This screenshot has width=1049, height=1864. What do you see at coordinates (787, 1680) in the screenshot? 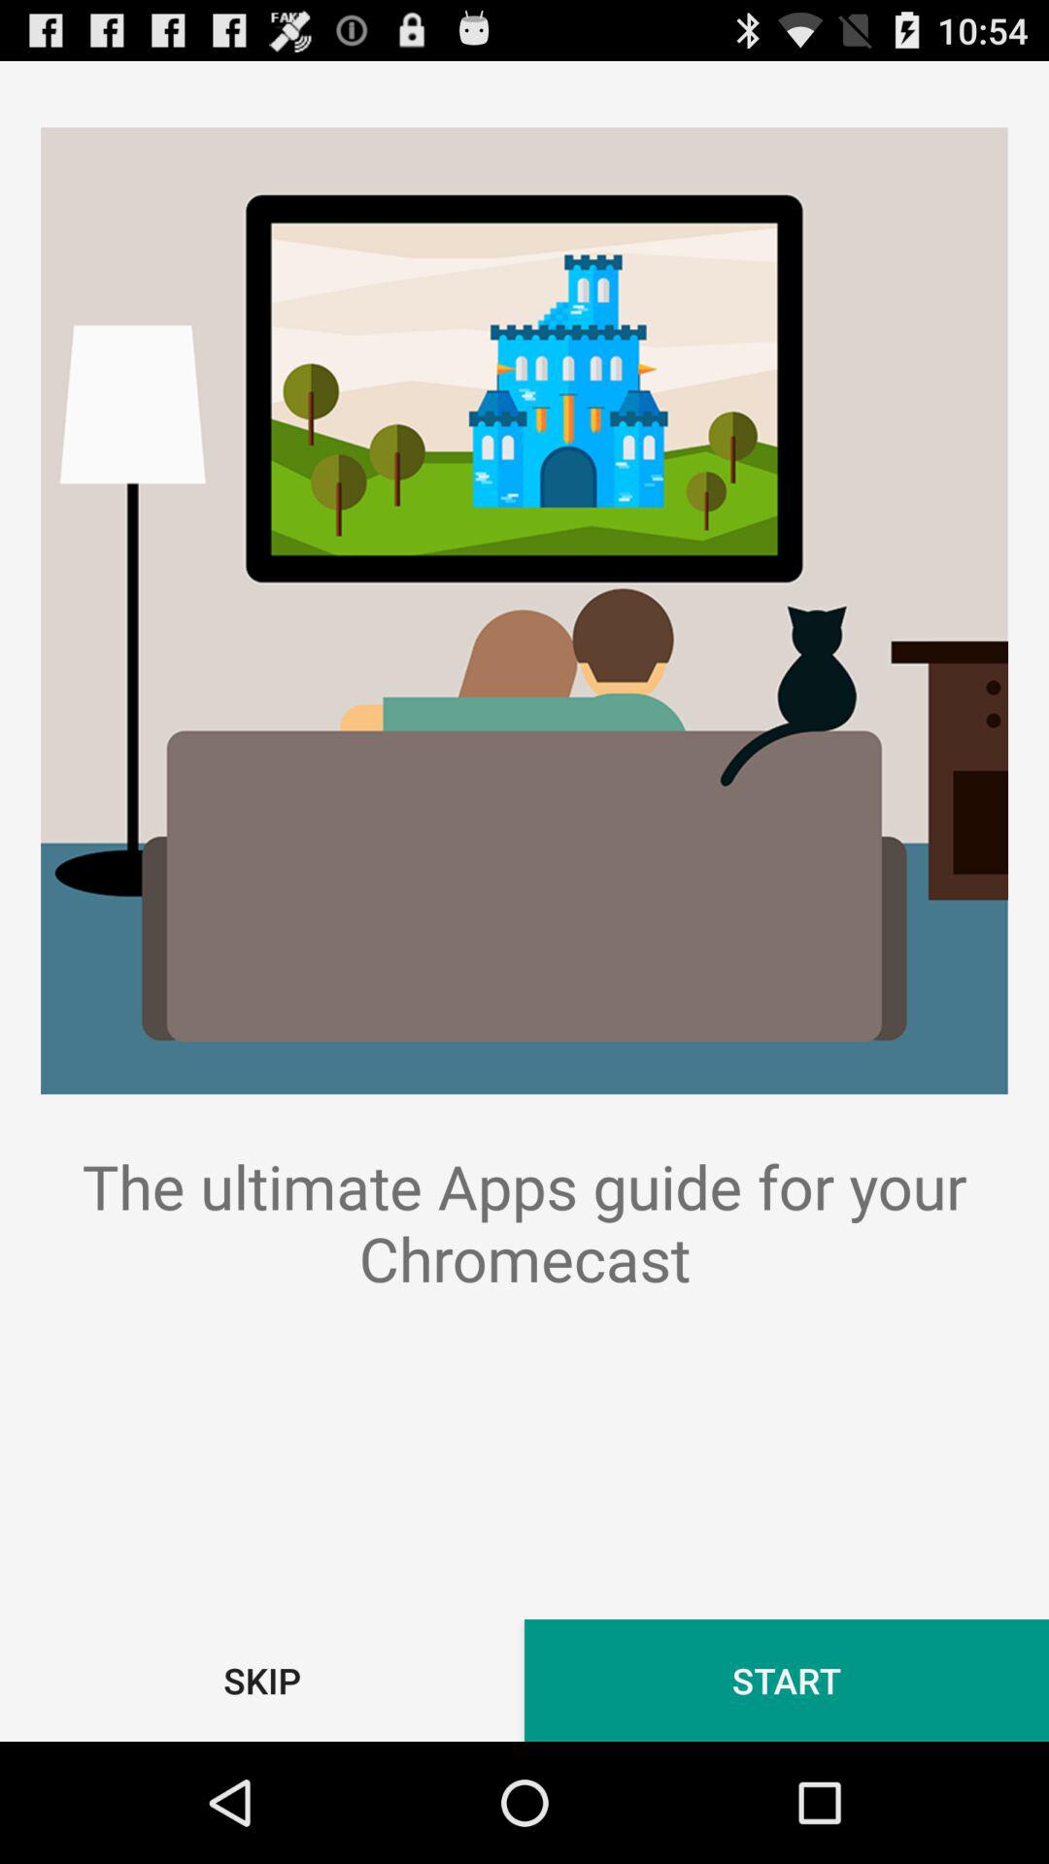
I see `scroll to the start` at bounding box center [787, 1680].